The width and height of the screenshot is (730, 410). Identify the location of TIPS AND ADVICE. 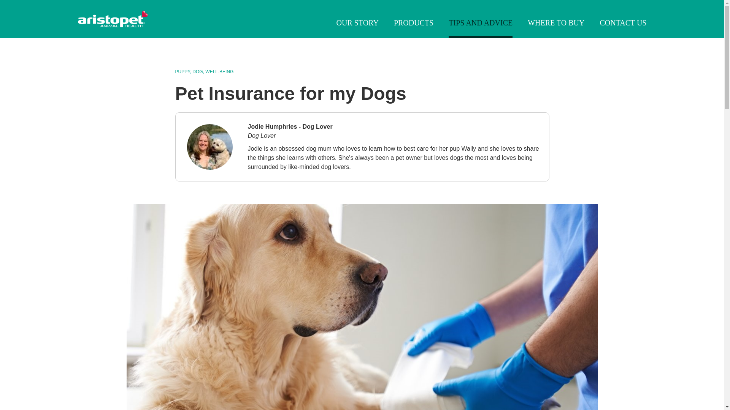
(481, 23).